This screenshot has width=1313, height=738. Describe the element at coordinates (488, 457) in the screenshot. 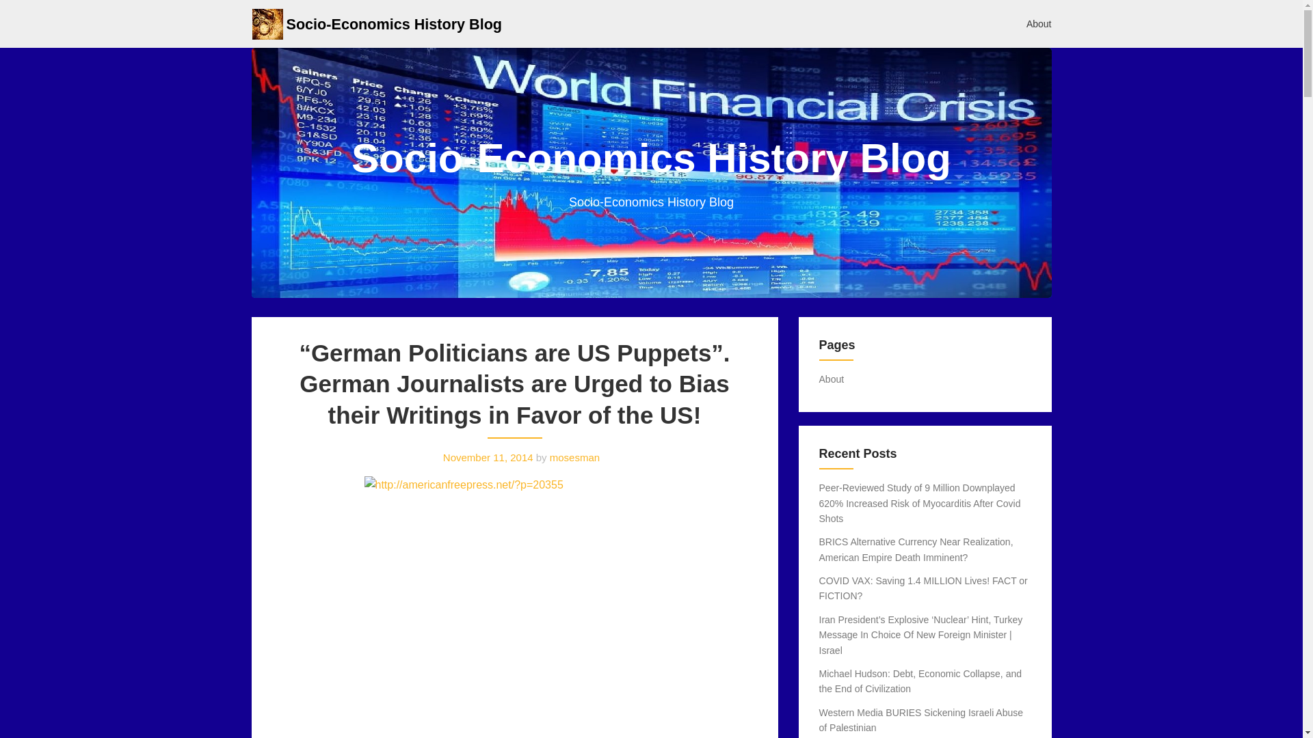

I see `November 11, 2014` at that location.